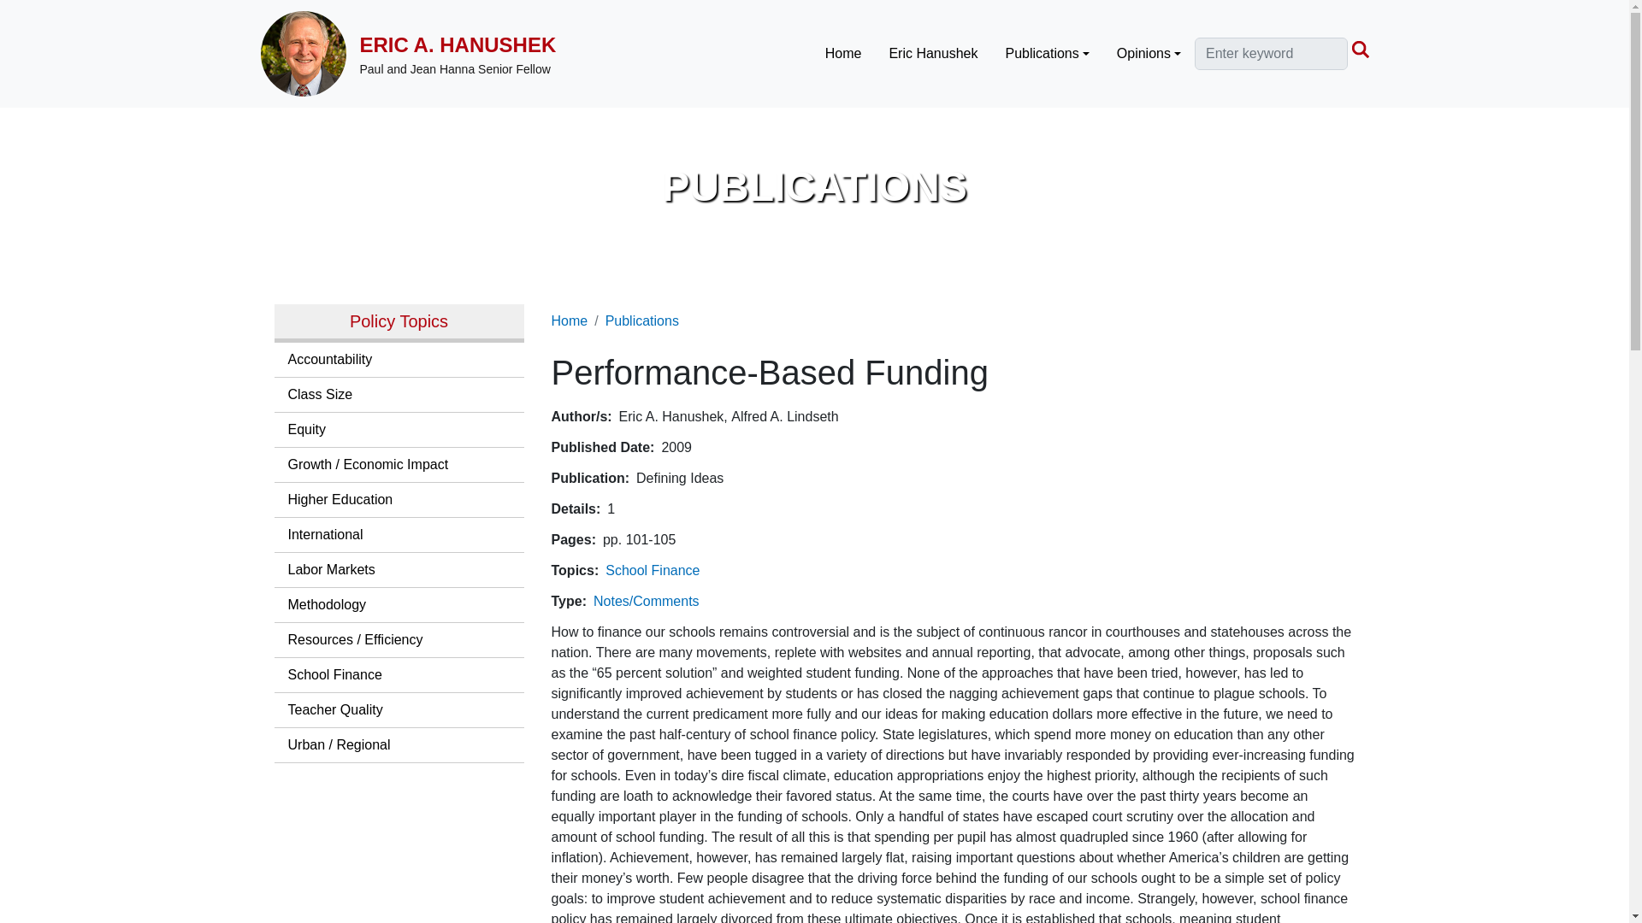  Describe the element at coordinates (1271, 54) in the screenshot. I see `Enter the terms you wish to search for.` at that location.